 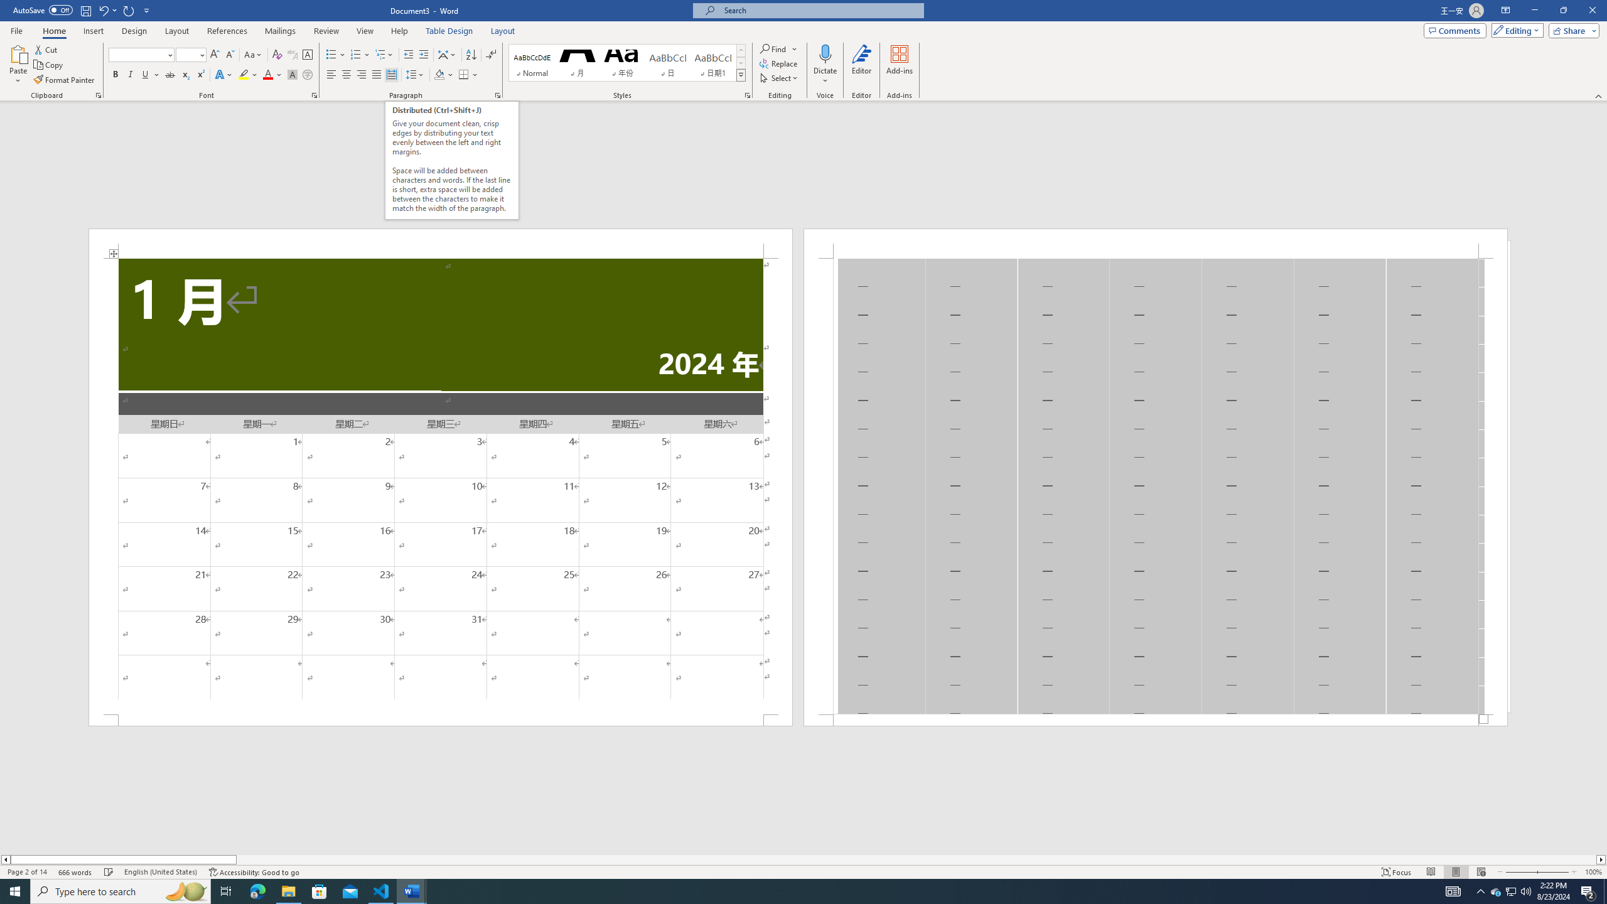 I want to click on Footer -Section 1-, so click(x=1155, y=719).